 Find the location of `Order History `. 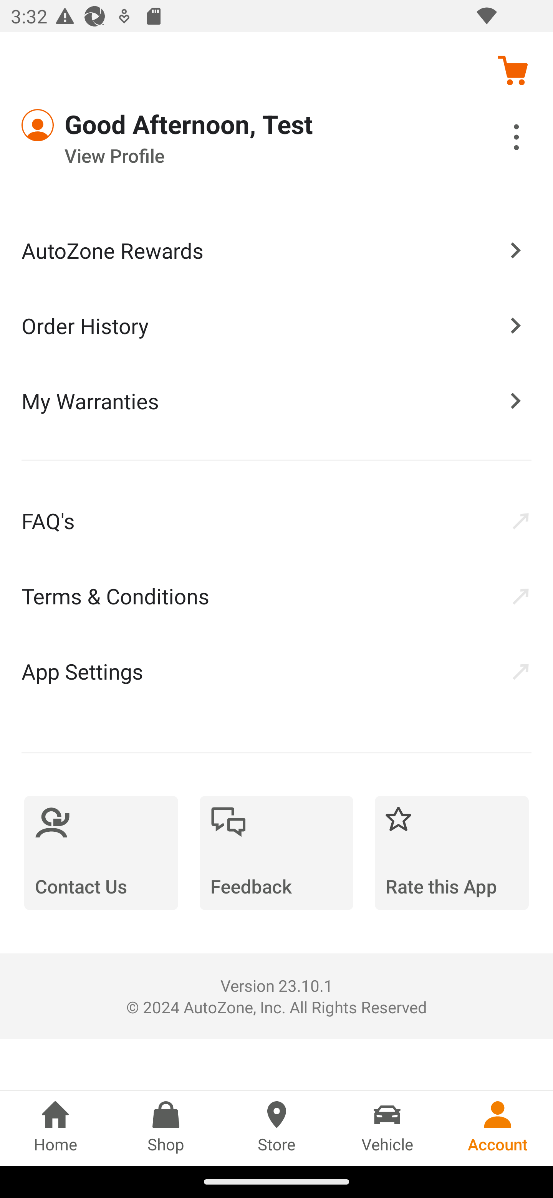

Order History  is located at coordinates (276, 325).